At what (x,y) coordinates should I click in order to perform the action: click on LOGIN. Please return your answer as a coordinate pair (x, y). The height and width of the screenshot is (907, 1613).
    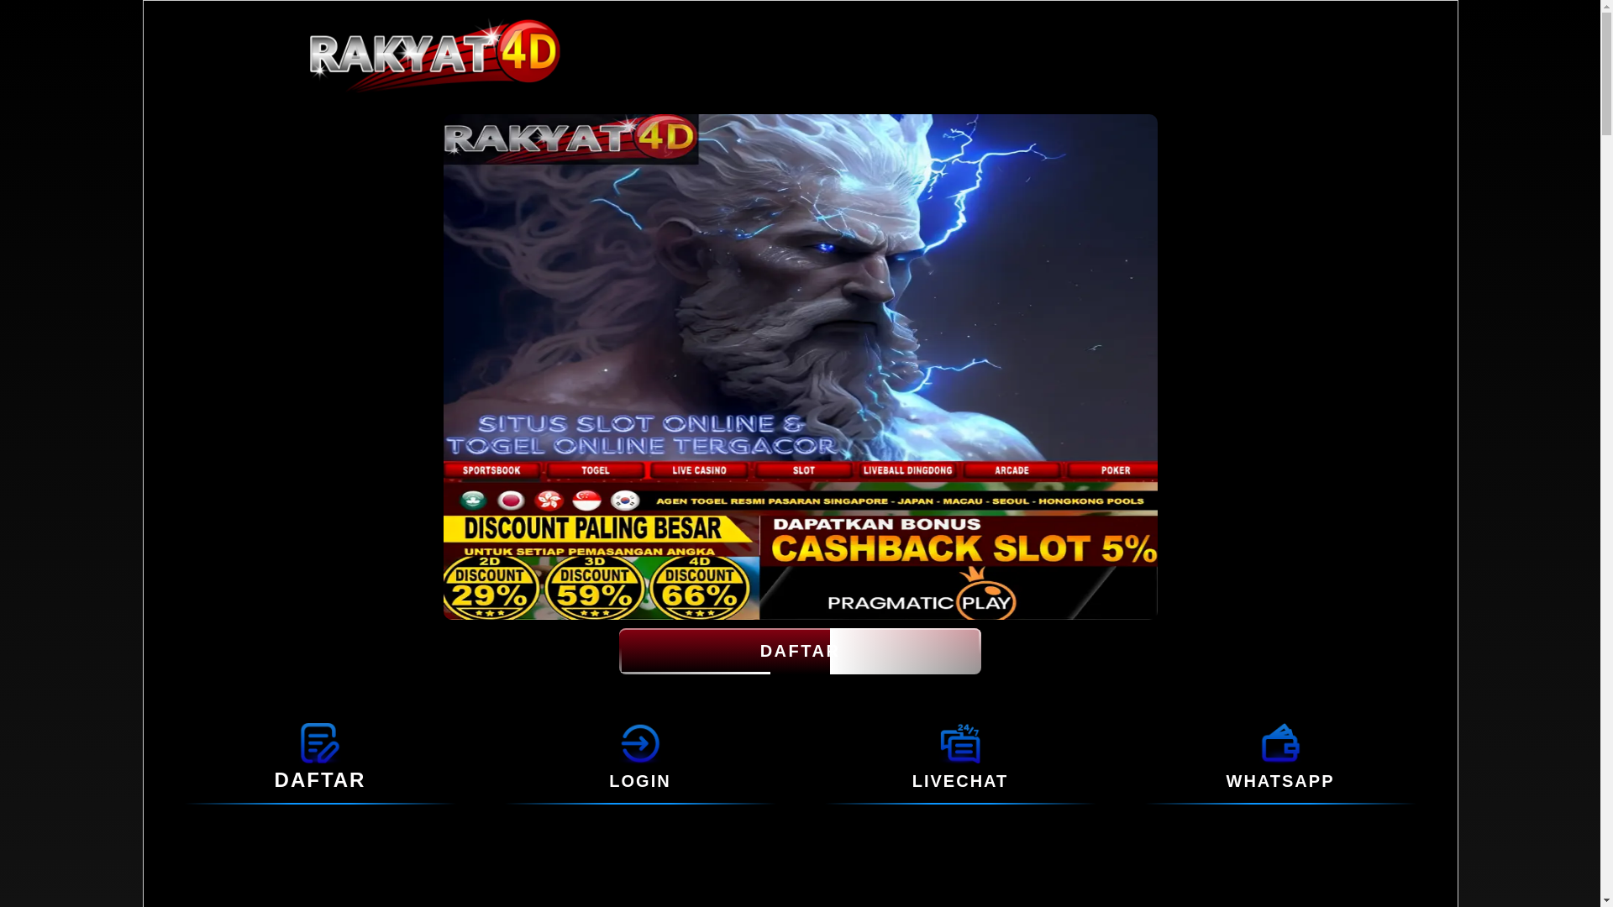
    Looking at the image, I should click on (640, 781).